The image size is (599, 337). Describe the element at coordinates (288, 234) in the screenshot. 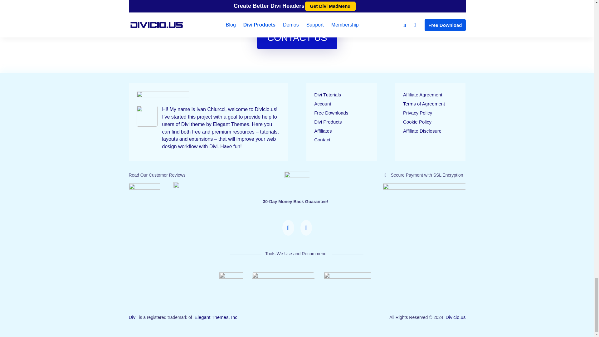

I see `Contact Us` at that location.